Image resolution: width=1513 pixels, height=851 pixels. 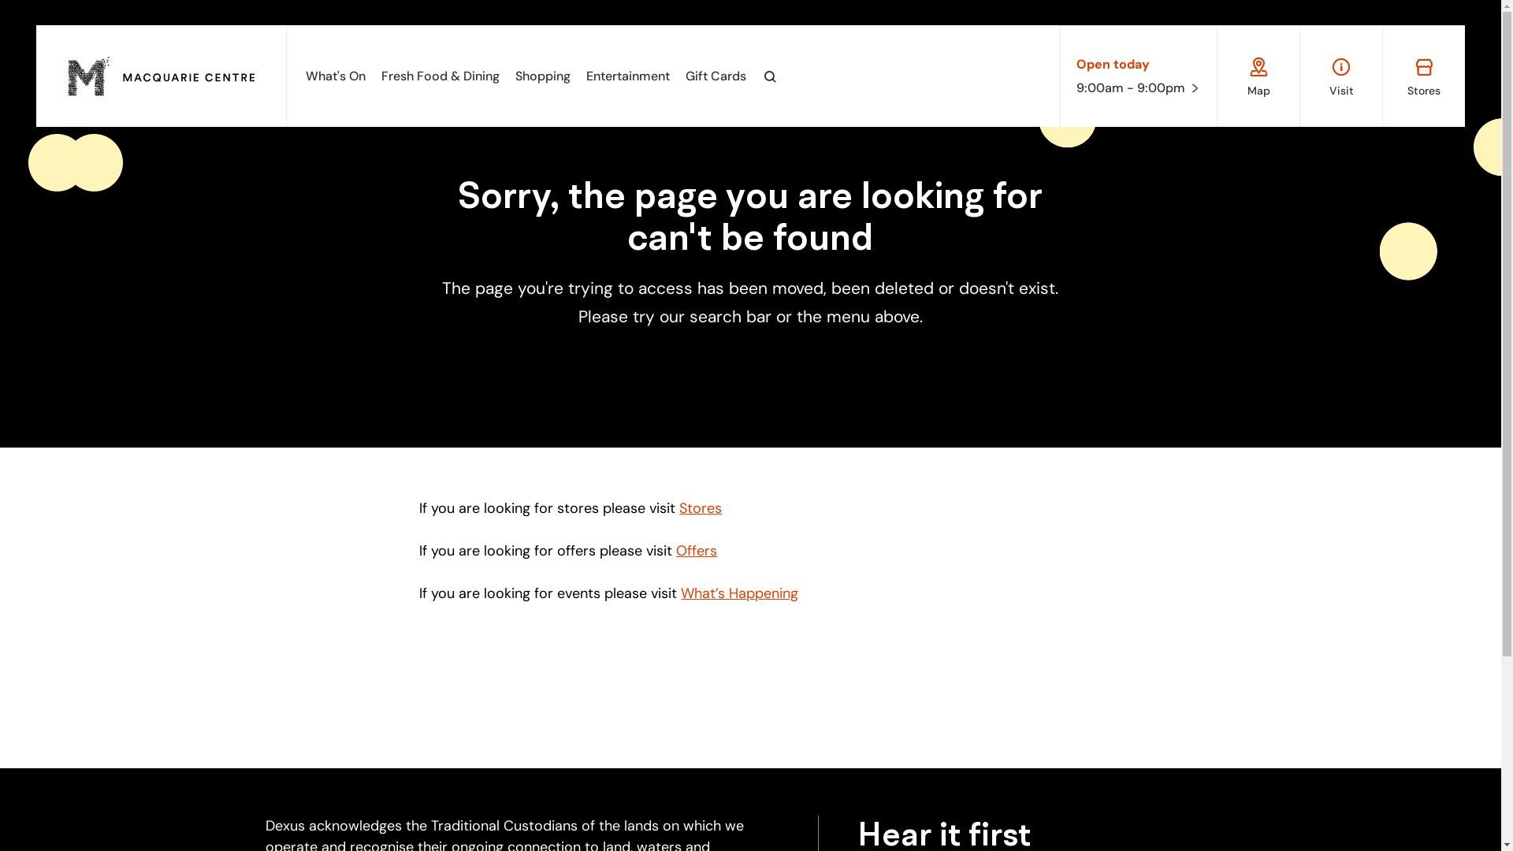 I want to click on Entertainment, so click(x=628, y=76).